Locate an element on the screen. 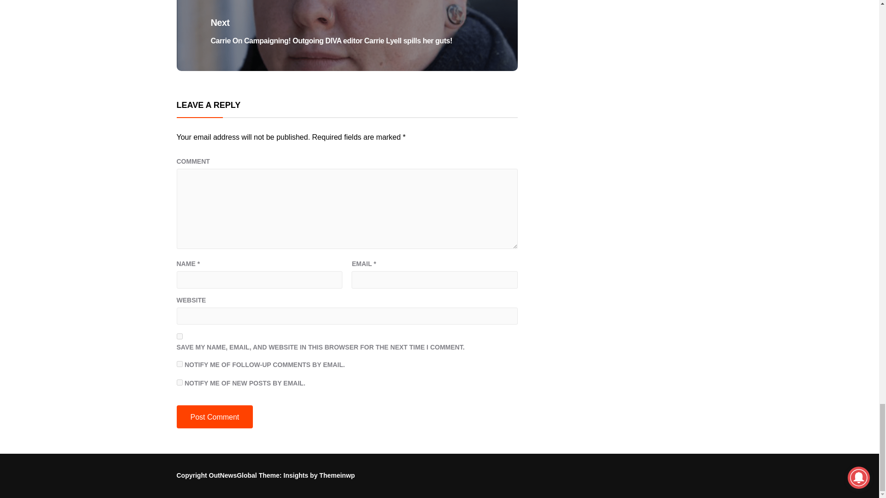  yes is located at coordinates (179, 336).